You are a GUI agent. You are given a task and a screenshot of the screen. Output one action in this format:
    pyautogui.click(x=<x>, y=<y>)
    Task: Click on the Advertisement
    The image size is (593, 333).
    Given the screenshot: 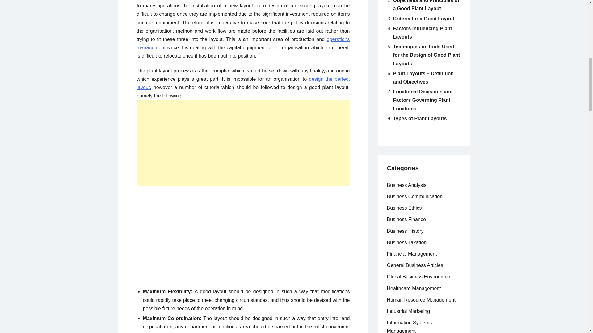 What is the action you would take?
    pyautogui.click(x=237, y=236)
    